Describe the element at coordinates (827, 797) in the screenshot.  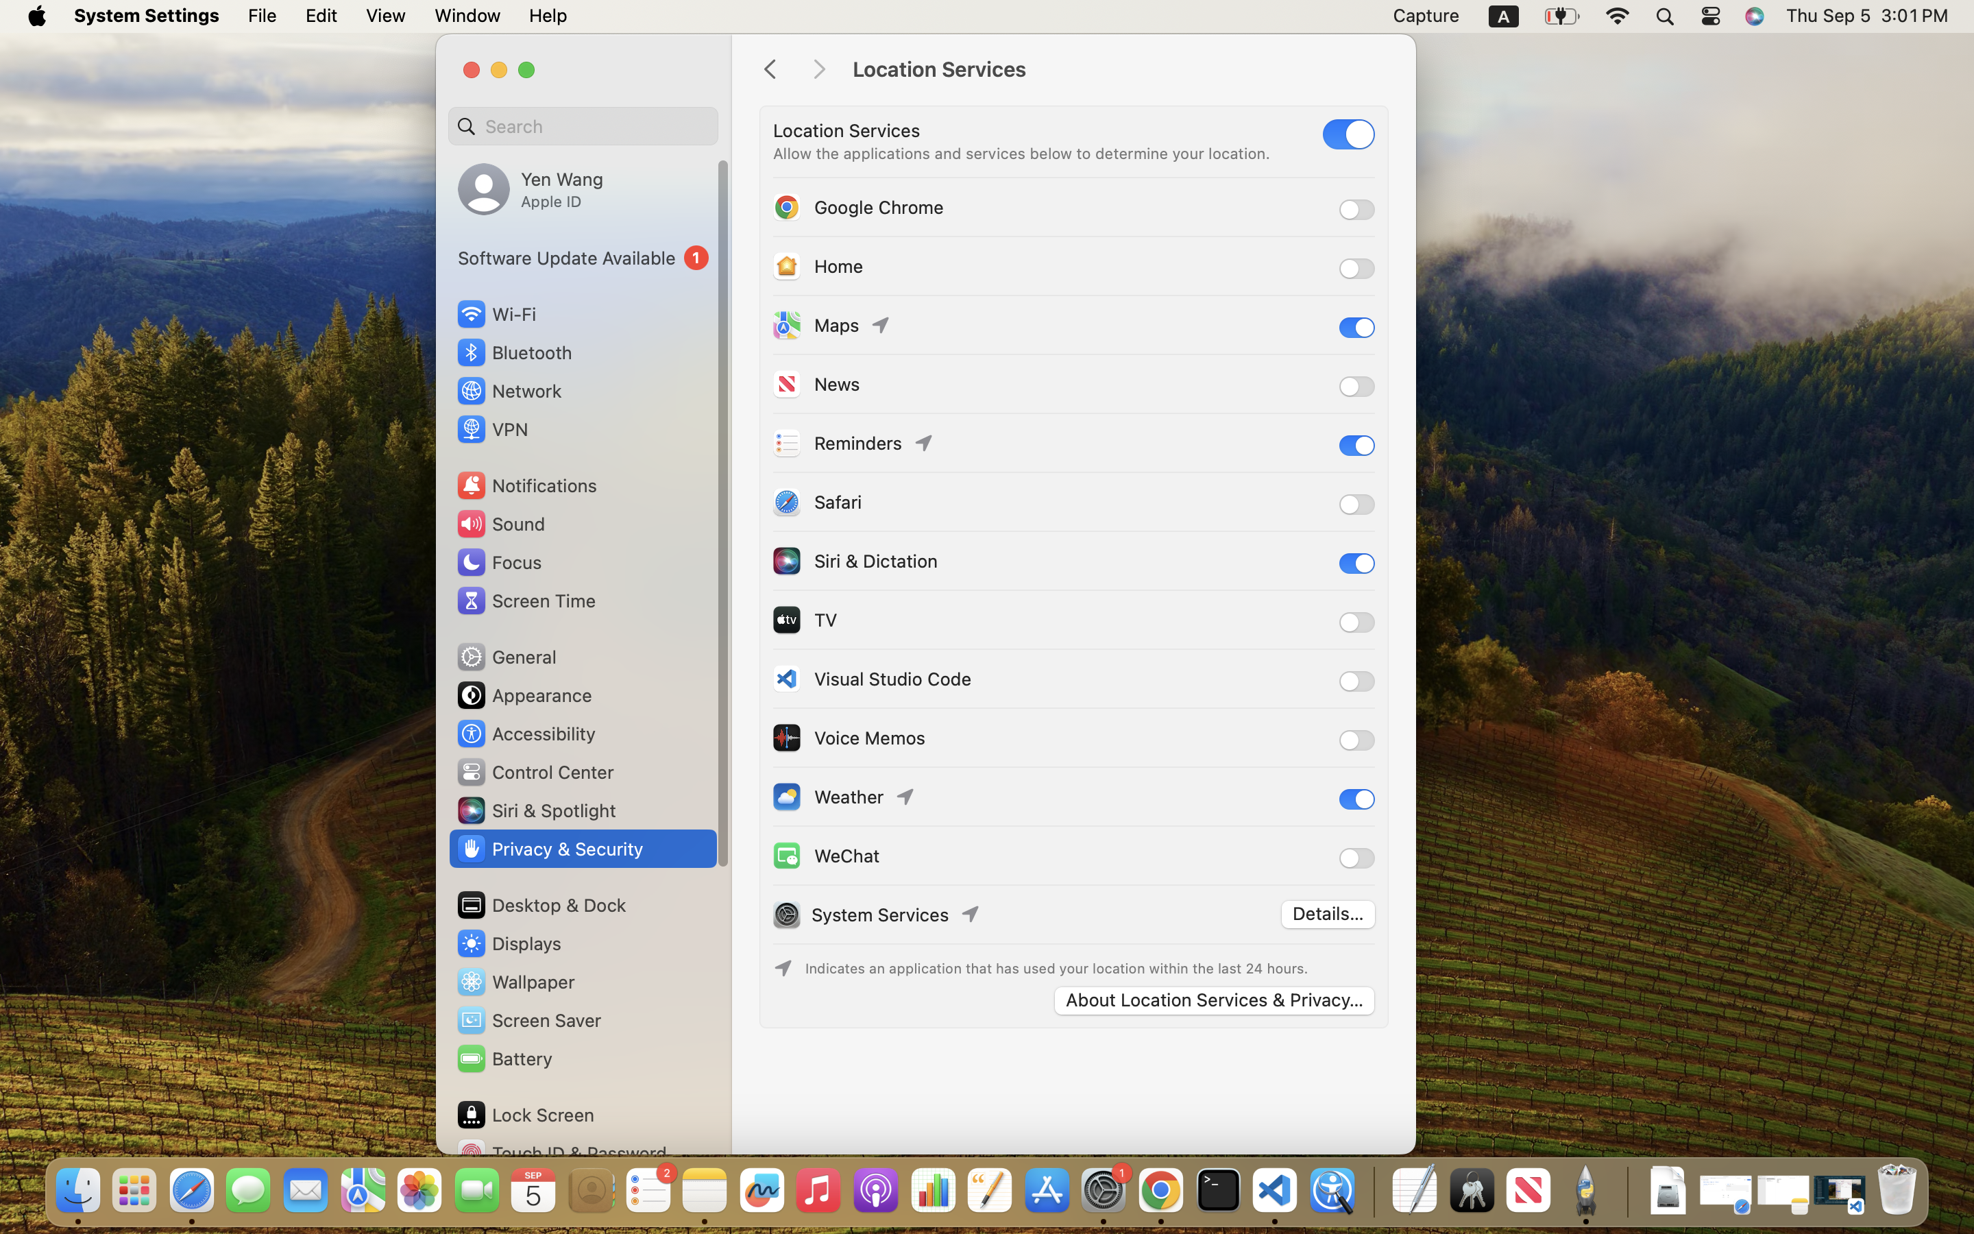
I see `Weather` at that location.